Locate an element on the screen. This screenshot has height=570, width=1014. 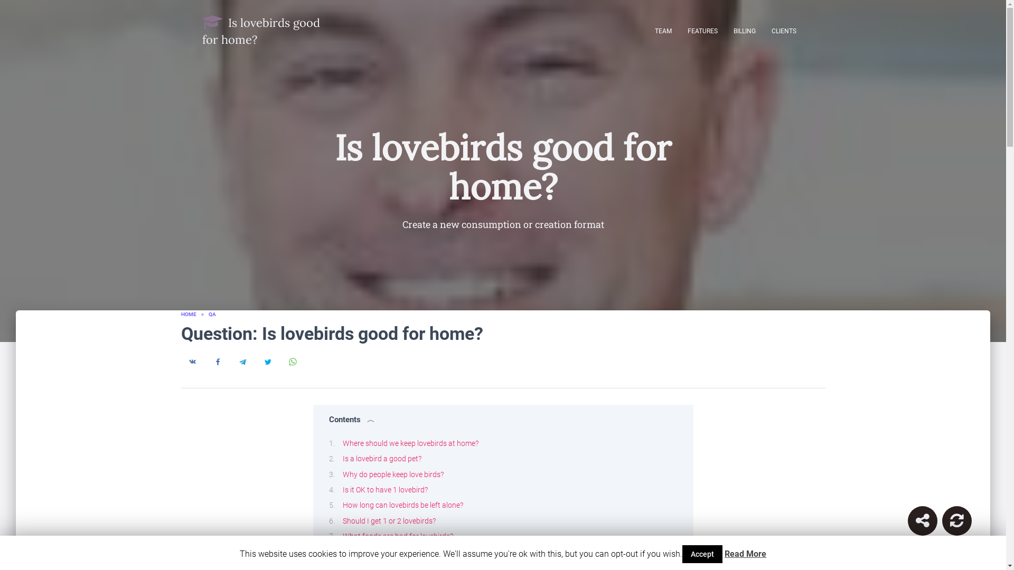
Features is located at coordinates (702, 31).